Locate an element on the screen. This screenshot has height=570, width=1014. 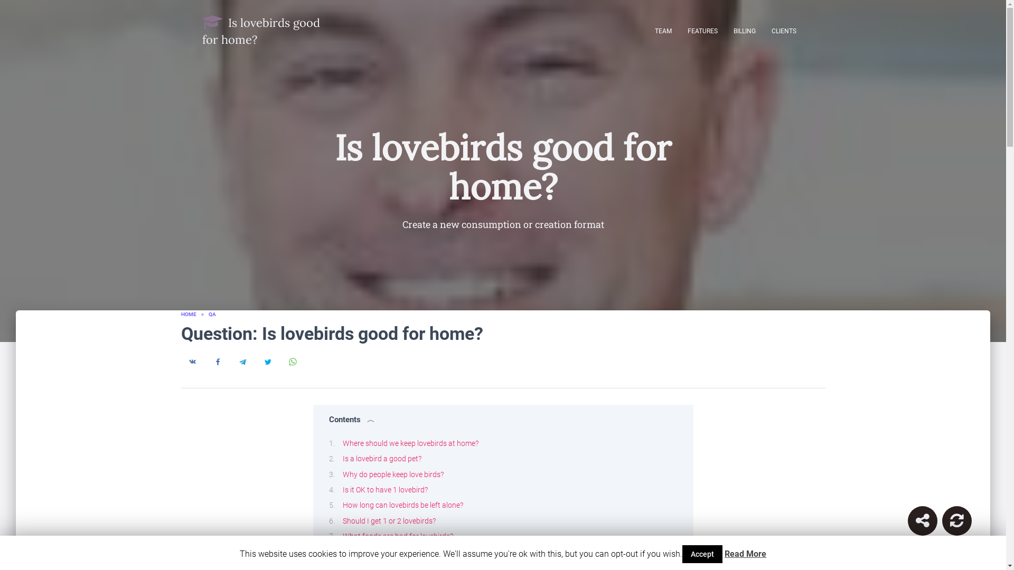
Features is located at coordinates (702, 31).